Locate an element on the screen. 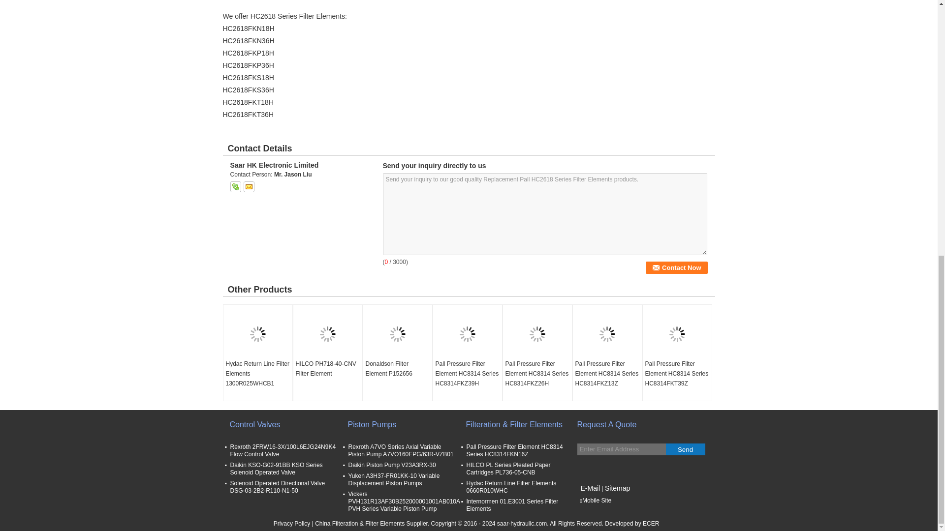 The width and height of the screenshot is (945, 531). Solenoid Operated Directional Valve DSG-03-2B2-R110-N1-50 is located at coordinates (278, 487).